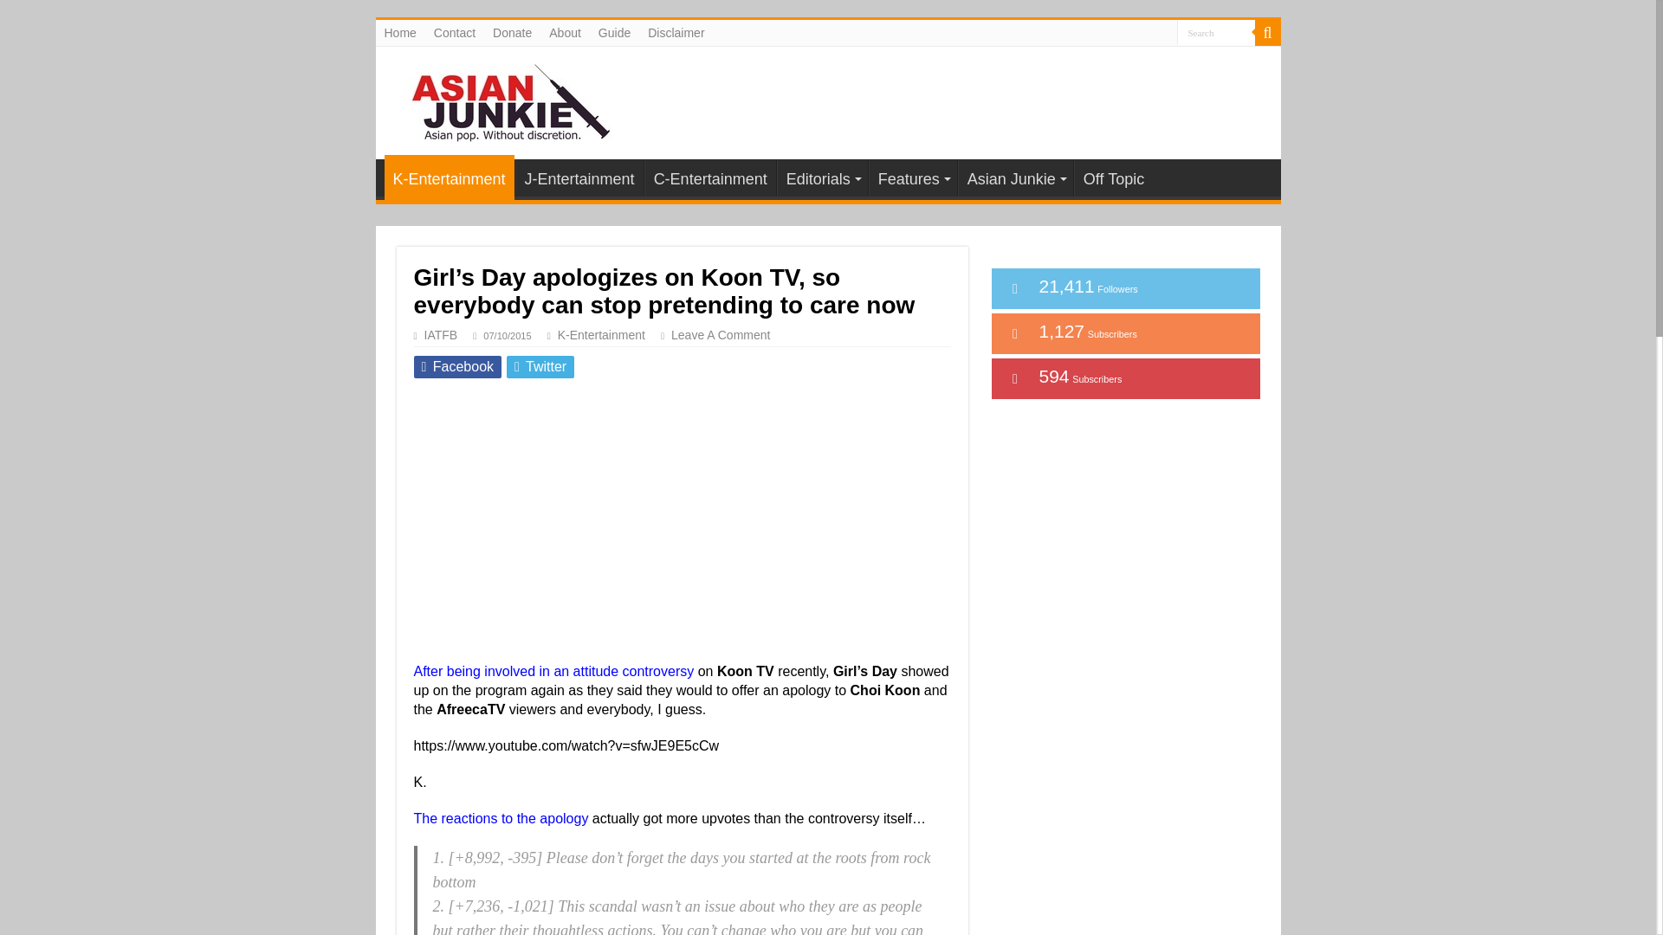 This screenshot has height=935, width=1663. Describe the element at coordinates (457, 367) in the screenshot. I see `Facebook` at that location.